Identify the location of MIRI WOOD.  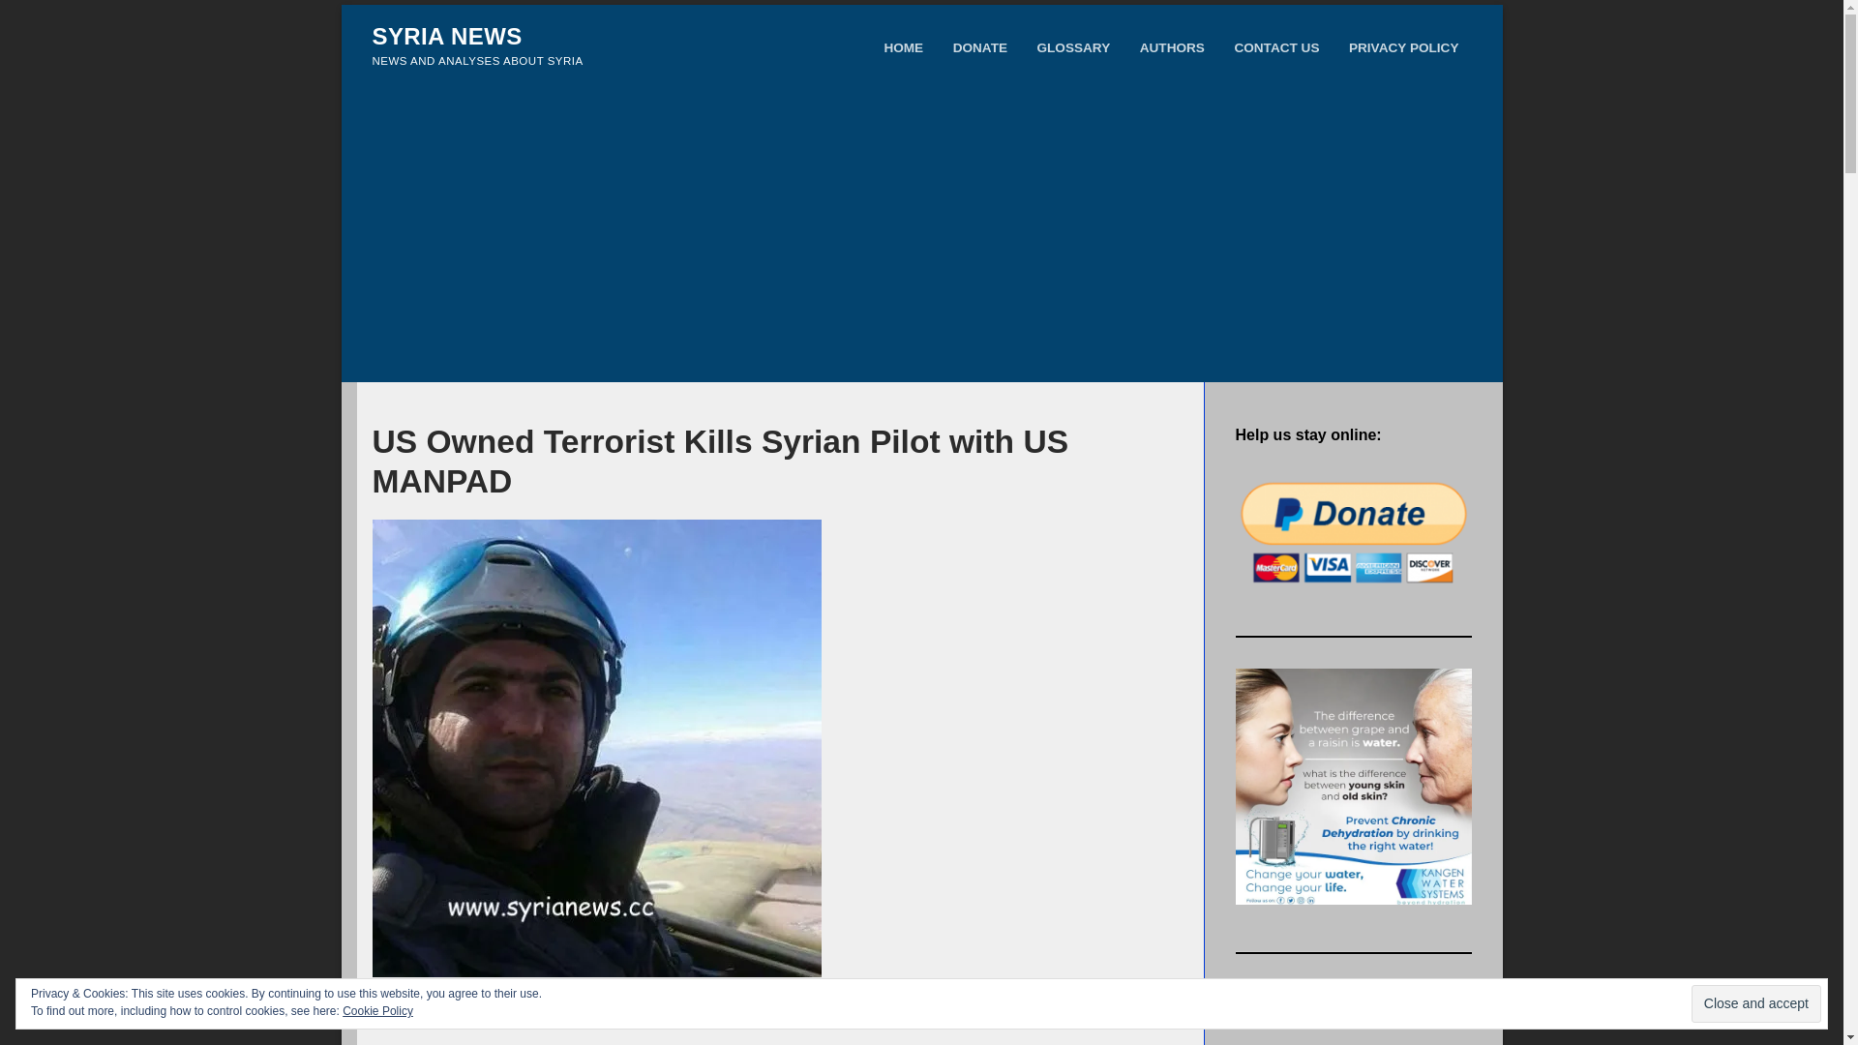
(565, 1017).